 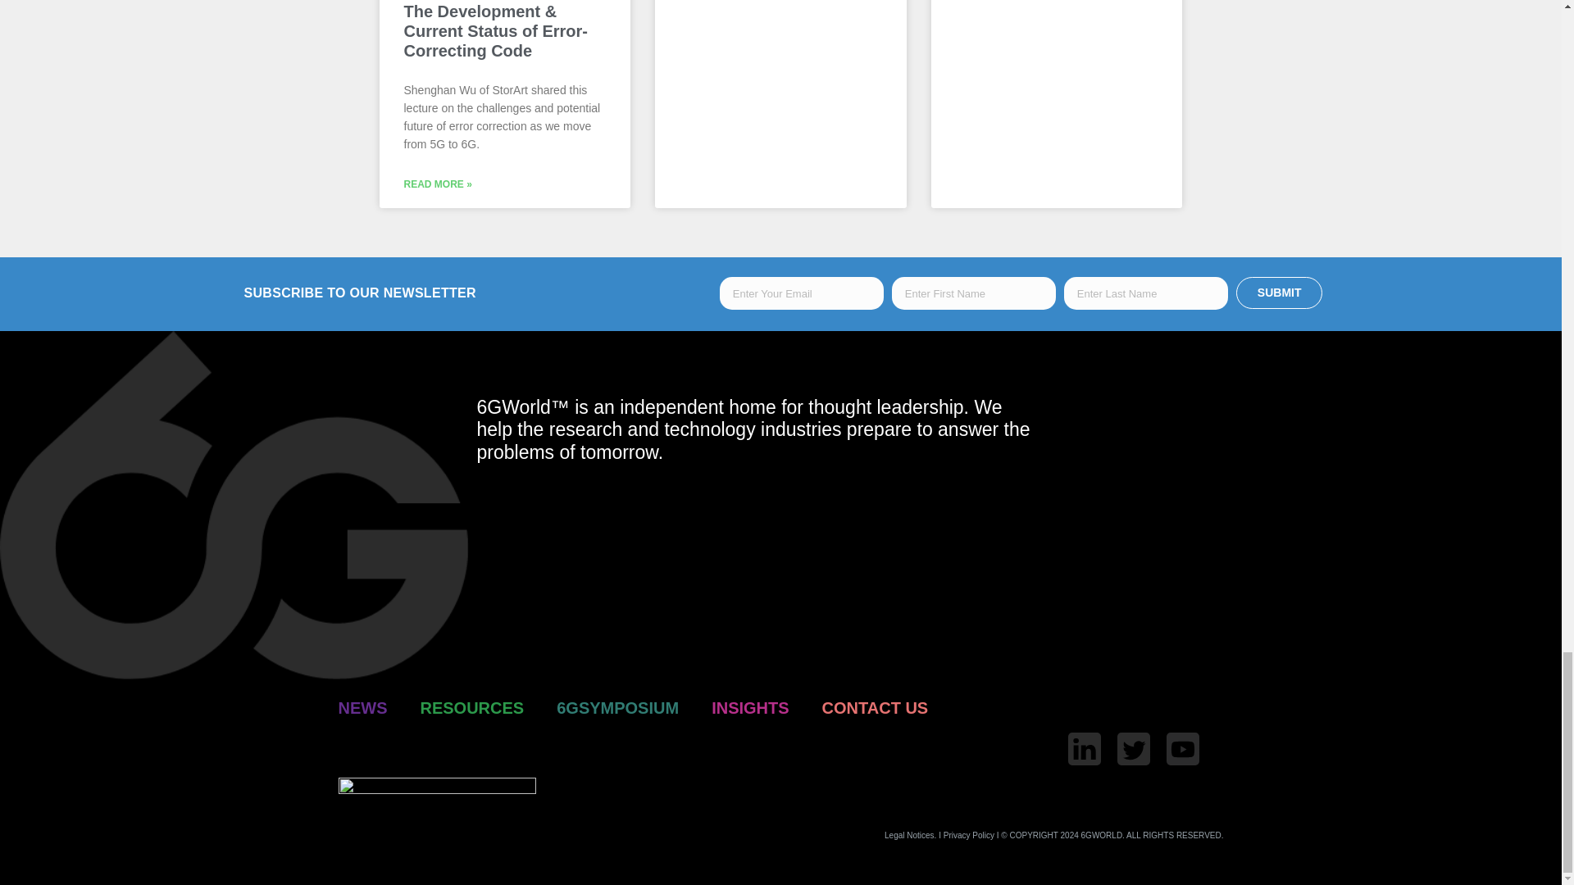 What do you see at coordinates (1279, 293) in the screenshot?
I see `Submit` at bounding box center [1279, 293].